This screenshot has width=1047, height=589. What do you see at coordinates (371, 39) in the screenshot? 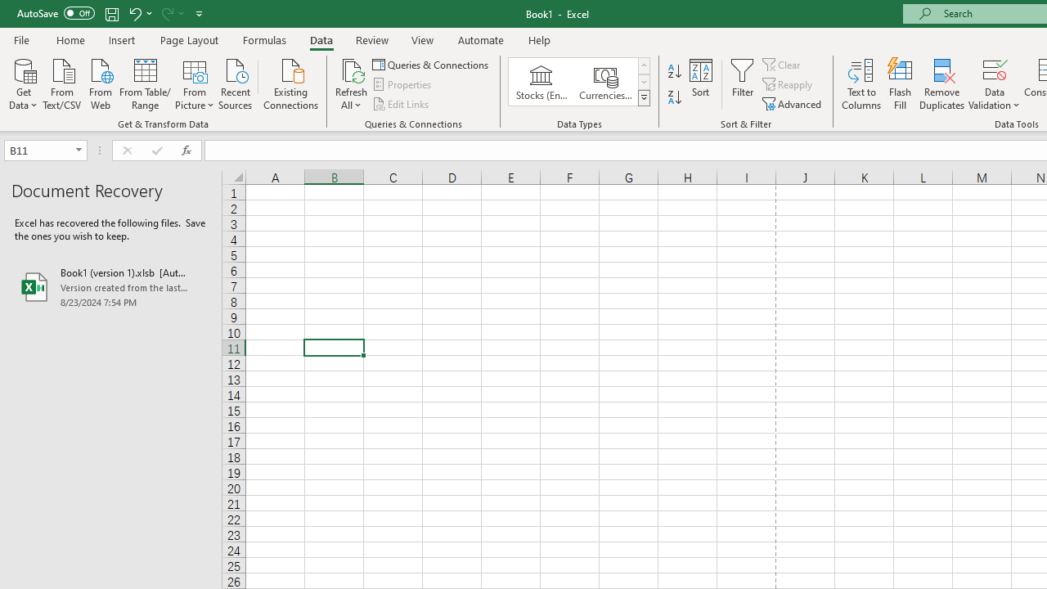
I see `Review` at bounding box center [371, 39].